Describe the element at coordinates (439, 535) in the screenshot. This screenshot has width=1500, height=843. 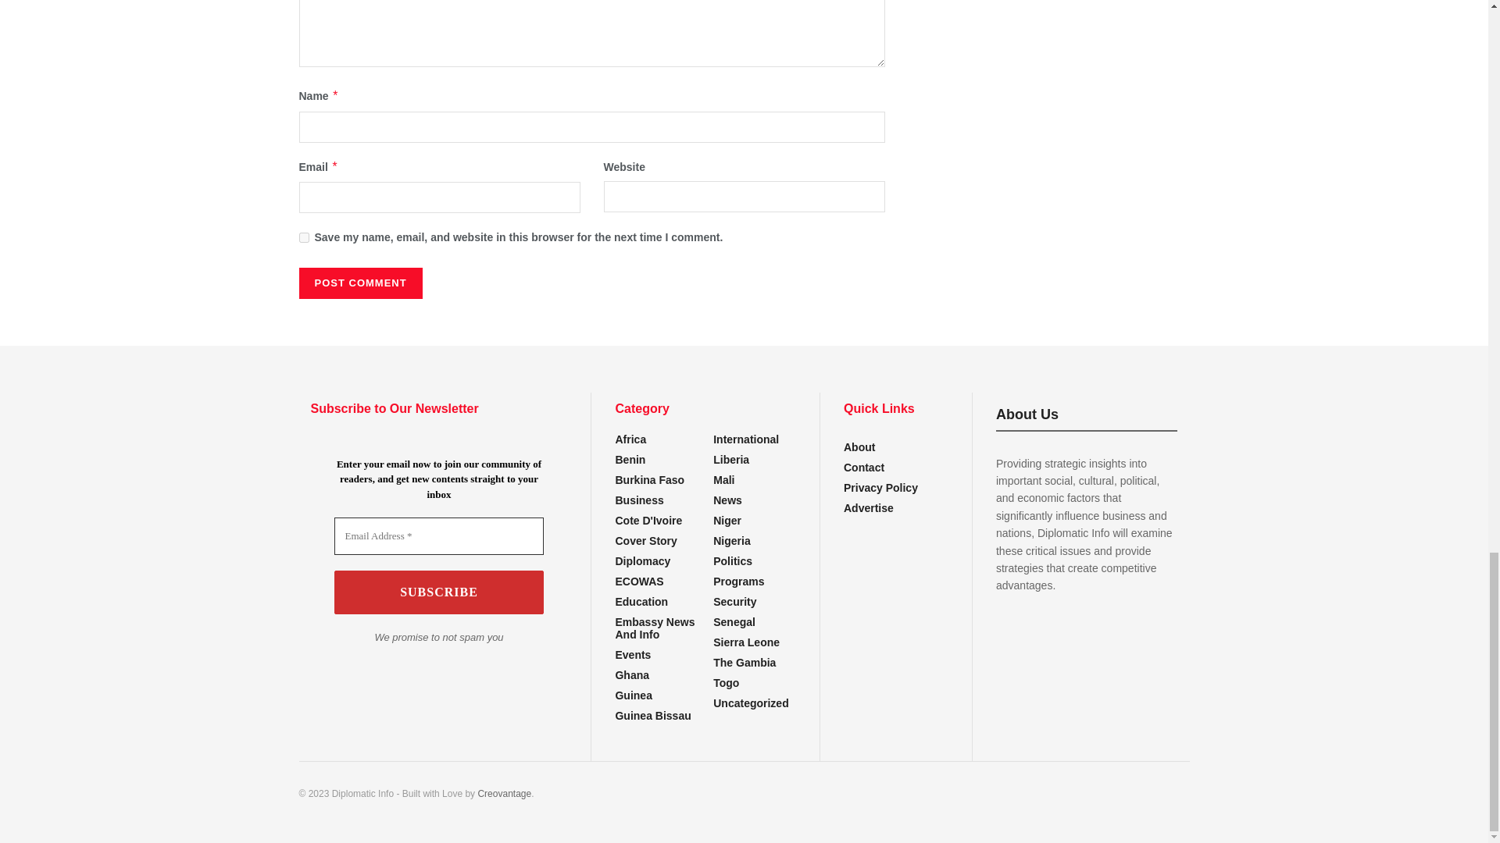
I see `Email Address` at that location.